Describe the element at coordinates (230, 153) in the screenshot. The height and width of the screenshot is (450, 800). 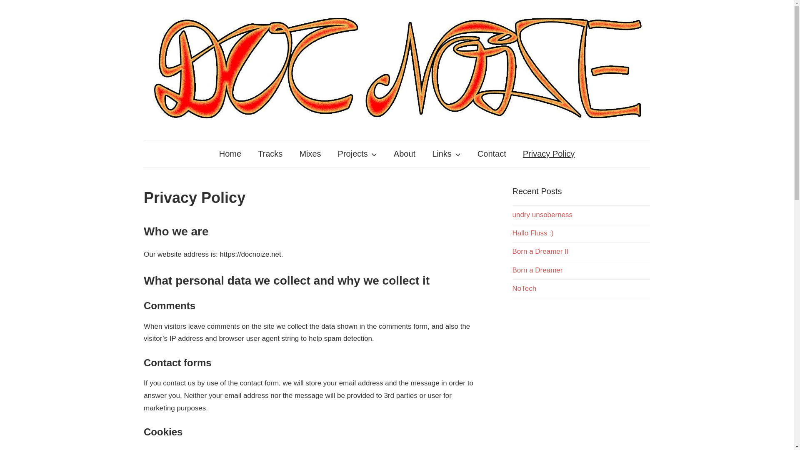
I see `Home` at that location.